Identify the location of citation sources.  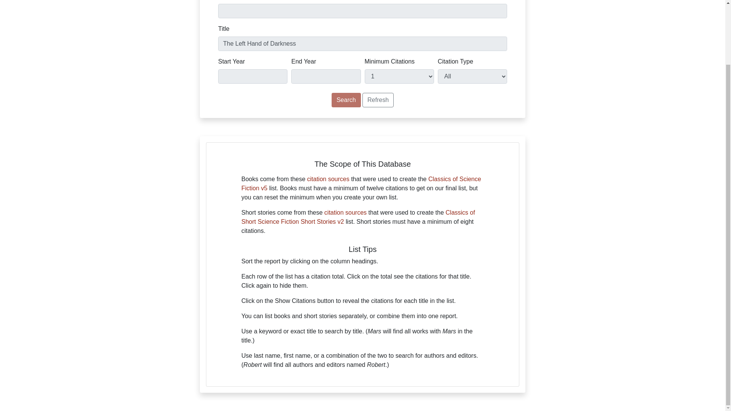
(346, 212).